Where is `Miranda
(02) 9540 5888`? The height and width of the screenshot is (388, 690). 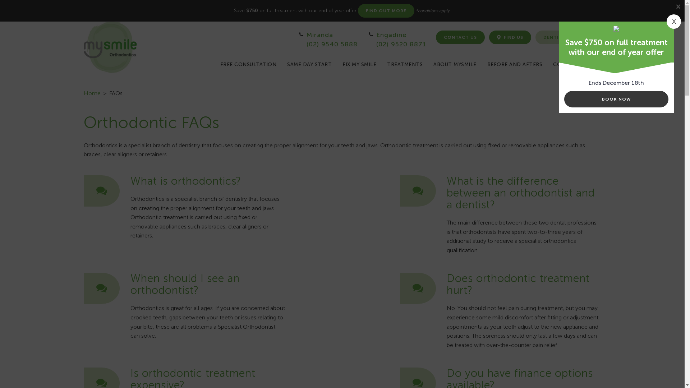
Miranda
(02) 9540 5888 is located at coordinates (328, 40).